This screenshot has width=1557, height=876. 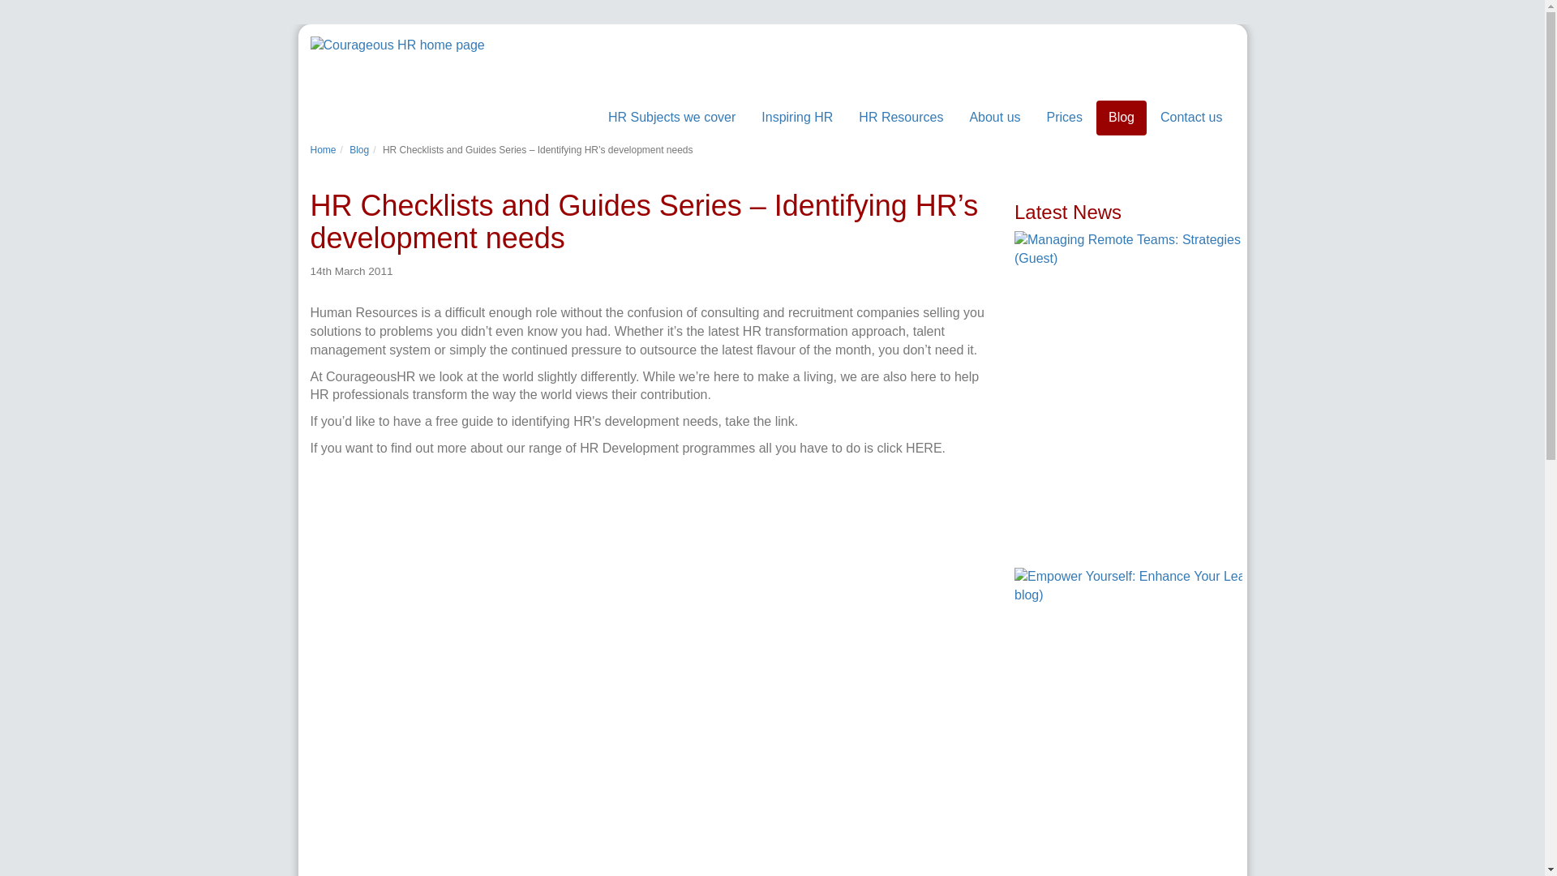 What do you see at coordinates (796, 118) in the screenshot?
I see `Inspiring HR` at bounding box center [796, 118].